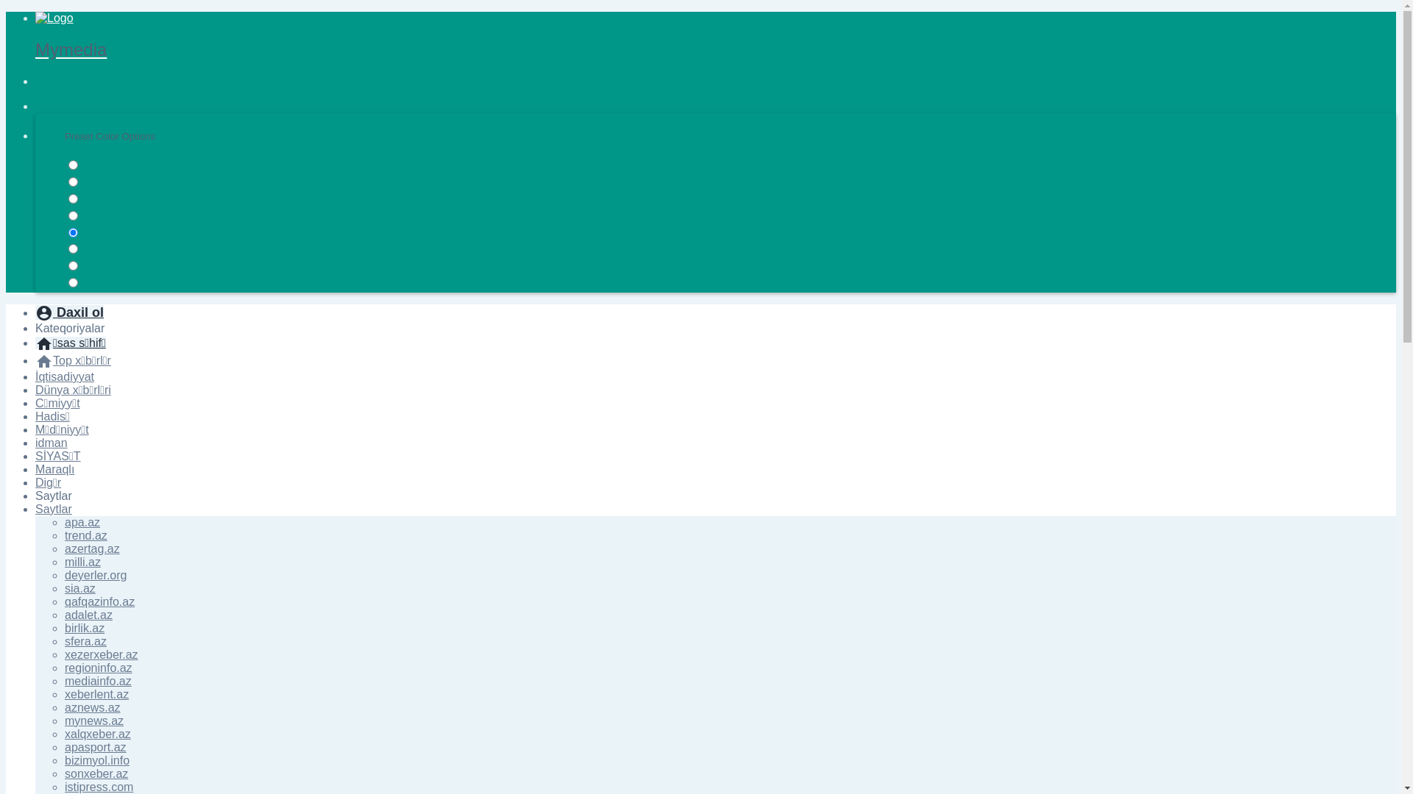 This screenshot has width=1413, height=794. What do you see at coordinates (97, 760) in the screenshot?
I see `bizimyol.info` at bounding box center [97, 760].